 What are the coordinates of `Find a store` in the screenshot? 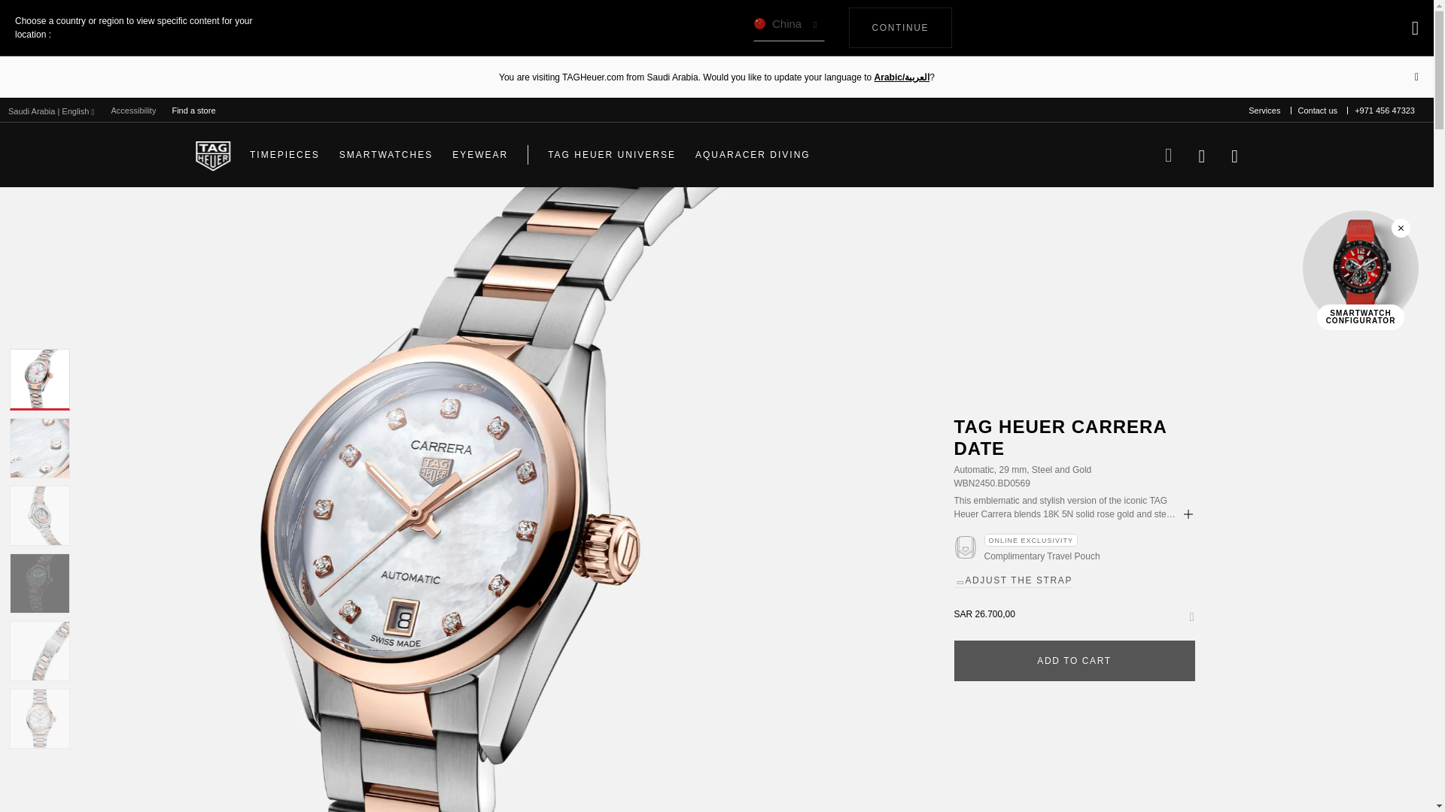 It's located at (133, 111).